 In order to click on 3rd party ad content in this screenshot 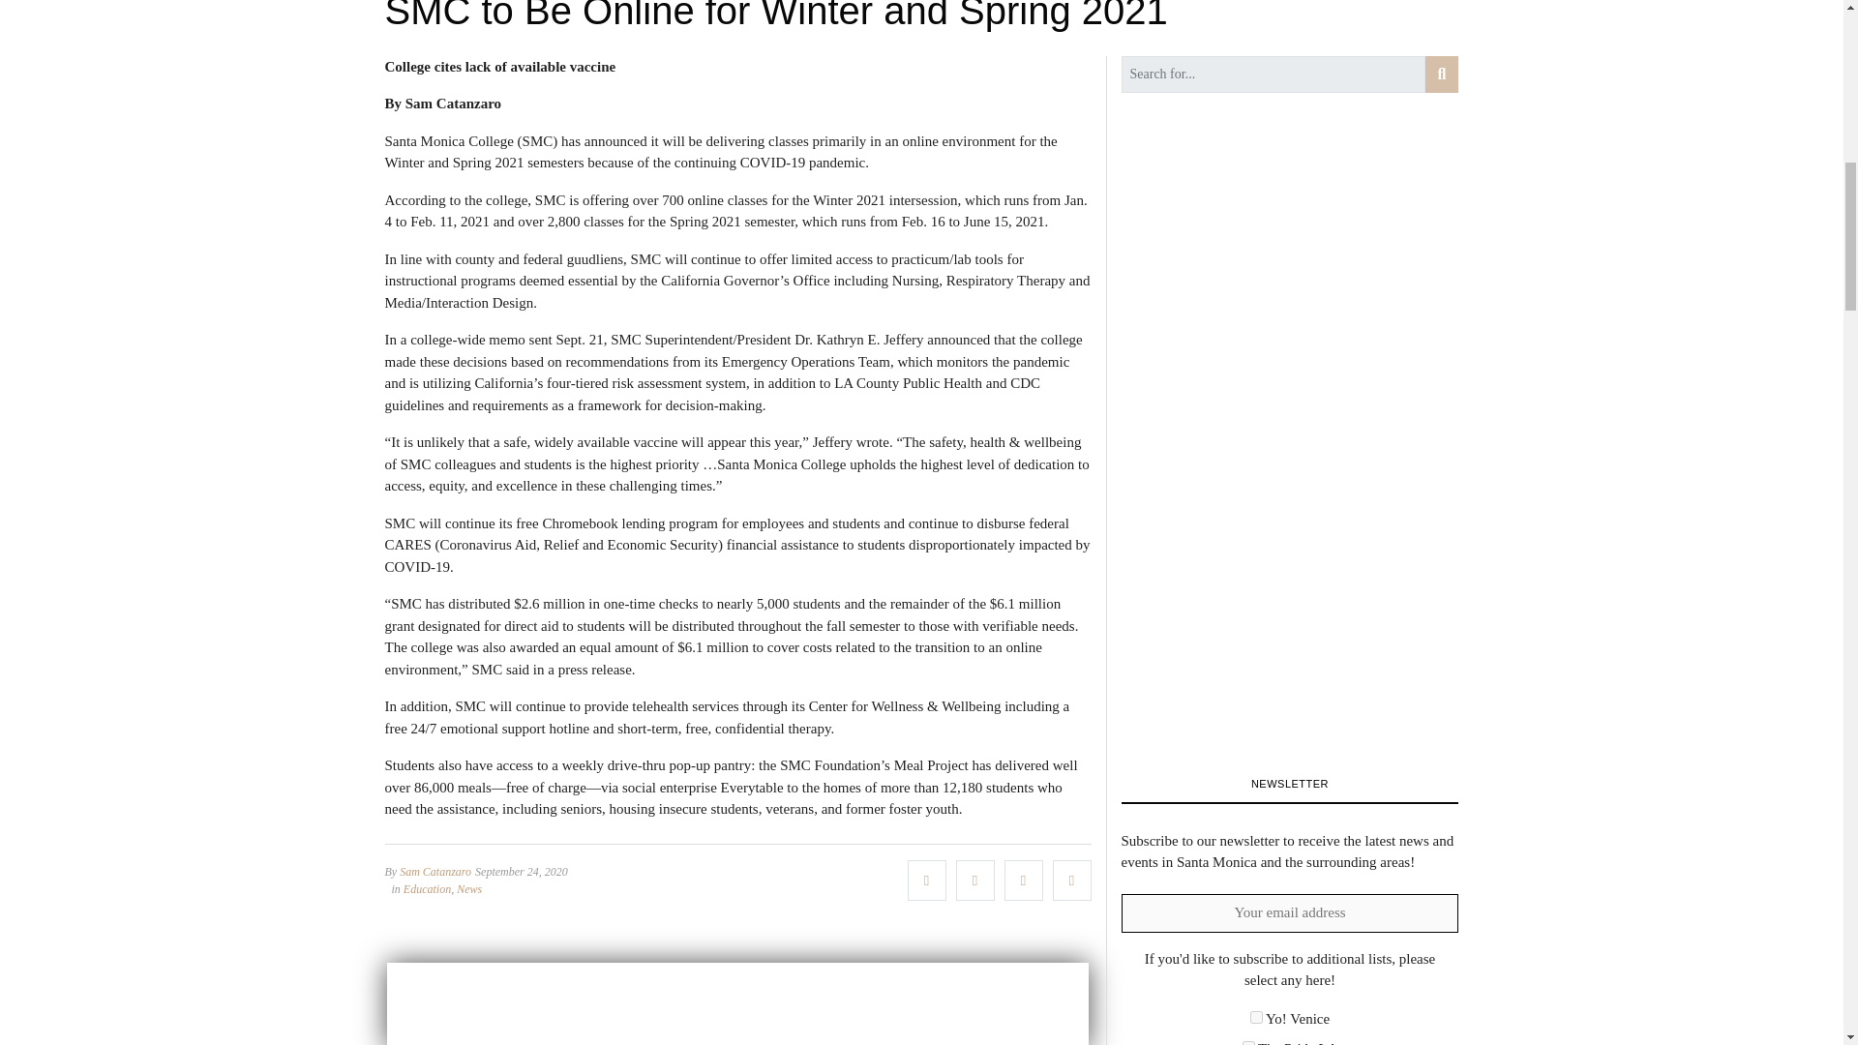, I will do `click(737, 1002)`.